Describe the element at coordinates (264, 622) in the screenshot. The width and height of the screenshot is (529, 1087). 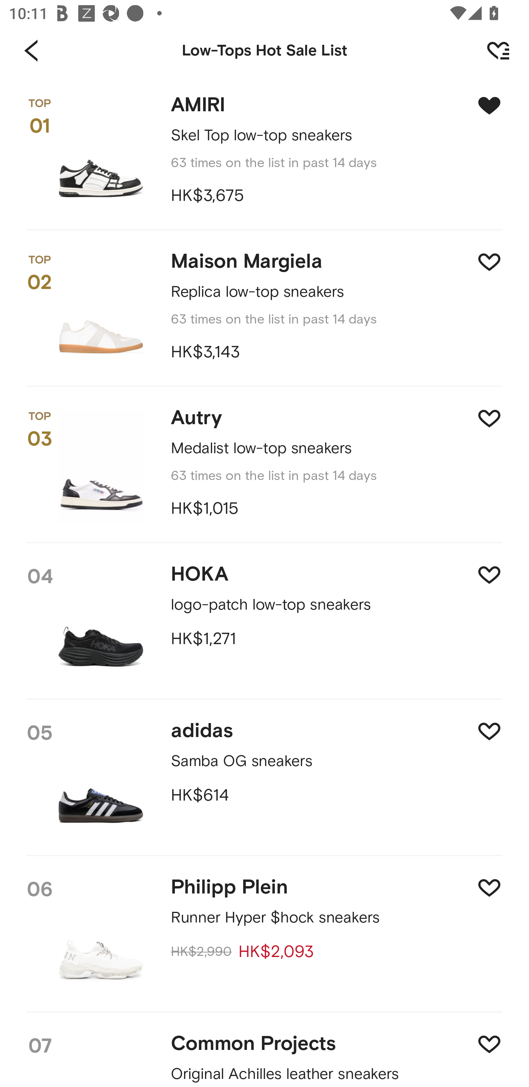
I see `04 HOKA logo-patch low-top sneakers HK$1,271` at that location.